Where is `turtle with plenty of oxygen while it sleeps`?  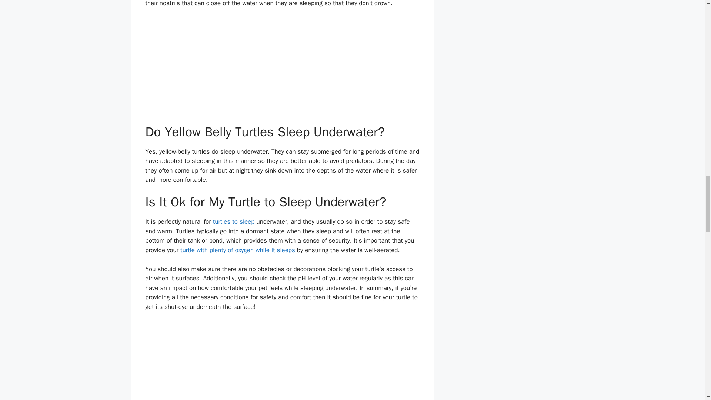 turtle with plenty of oxygen while it sleeps is located at coordinates (238, 250).